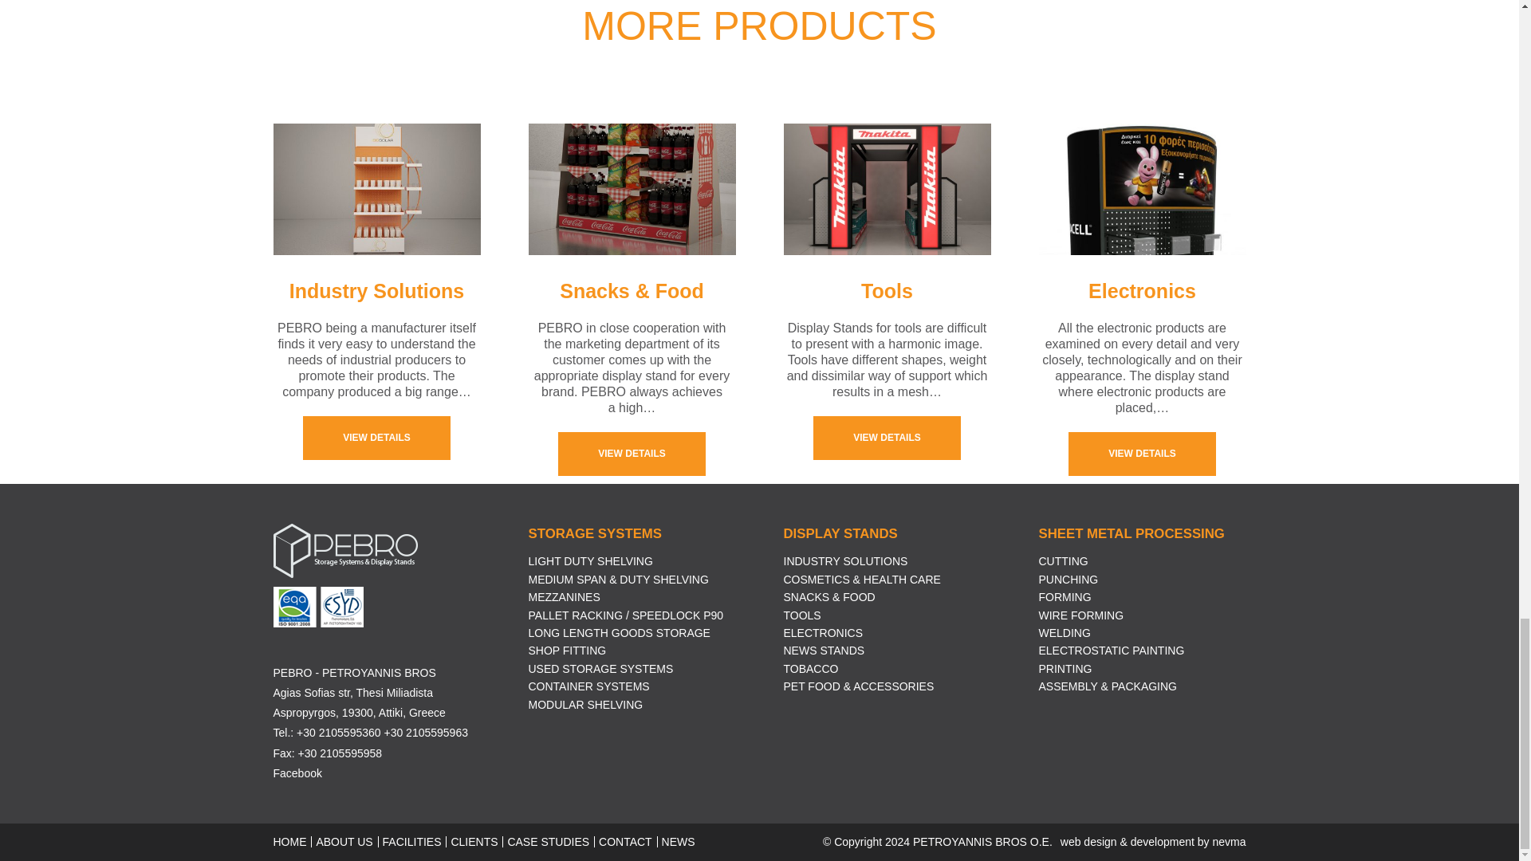 This screenshot has width=1531, height=861. What do you see at coordinates (1153, 841) in the screenshot?
I see `Nevma` at bounding box center [1153, 841].